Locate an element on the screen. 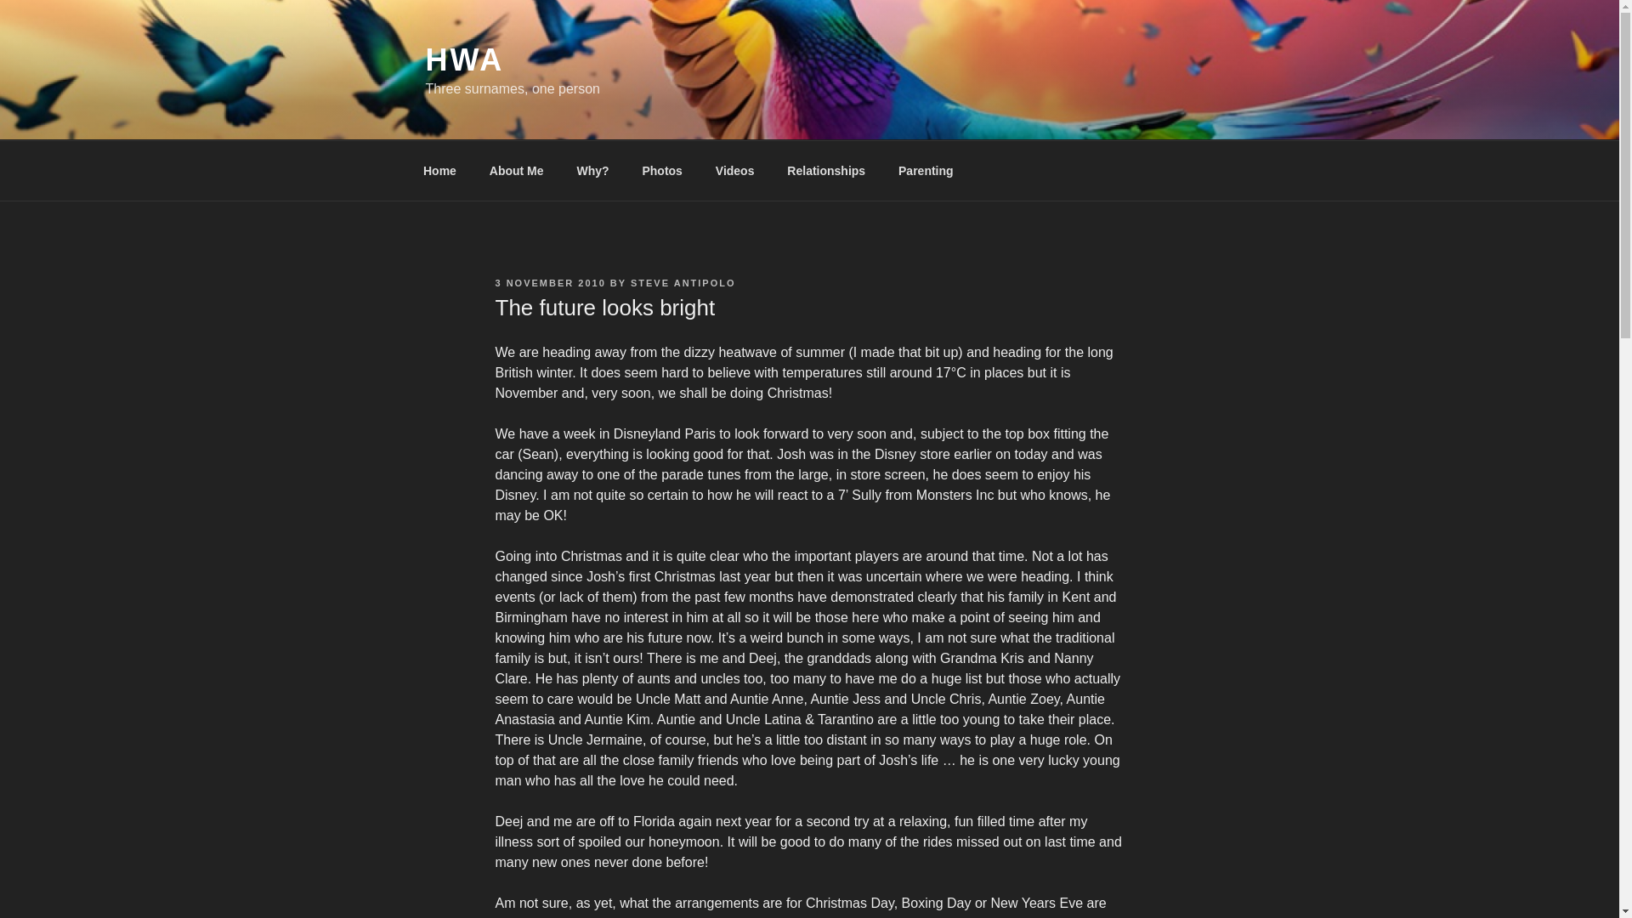 This screenshot has width=1632, height=918. Relationships is located at coordinates (826, 170).